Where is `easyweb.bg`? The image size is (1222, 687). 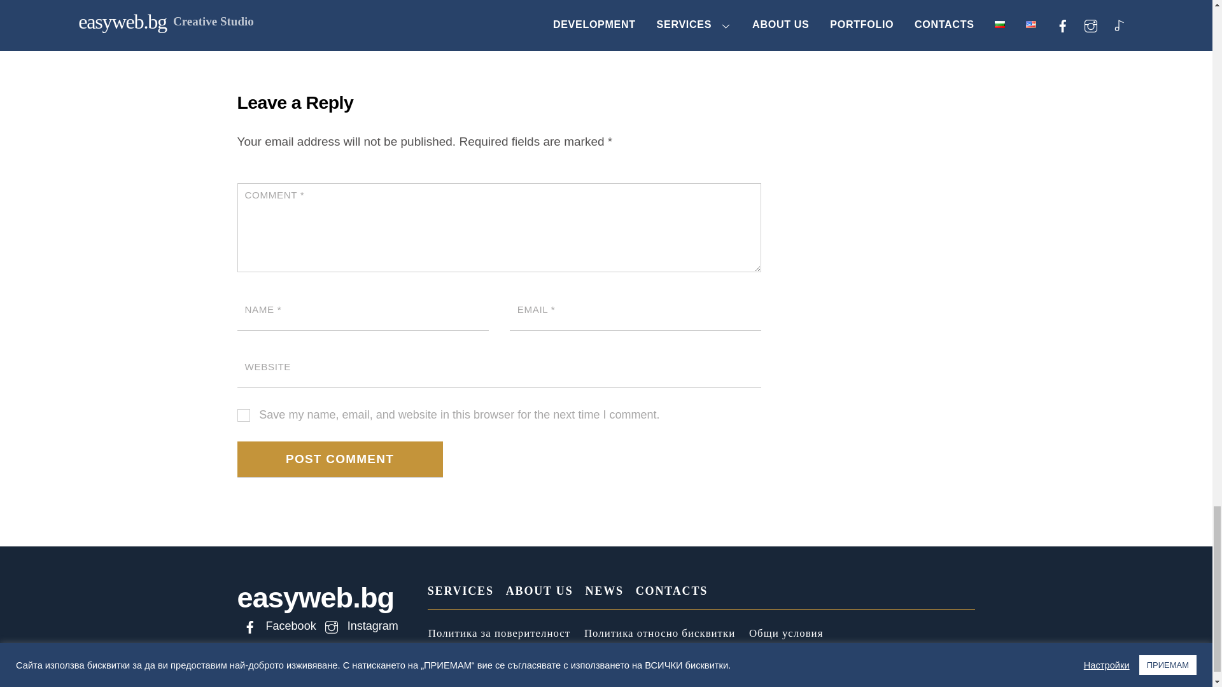 easyweb.bg is located at coordinates (315, 597).